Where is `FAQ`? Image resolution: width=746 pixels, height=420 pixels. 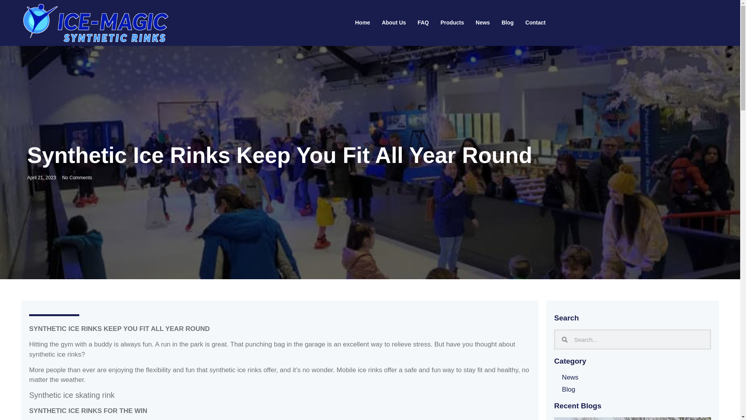
FAQ is located at coordinates (423, 23).